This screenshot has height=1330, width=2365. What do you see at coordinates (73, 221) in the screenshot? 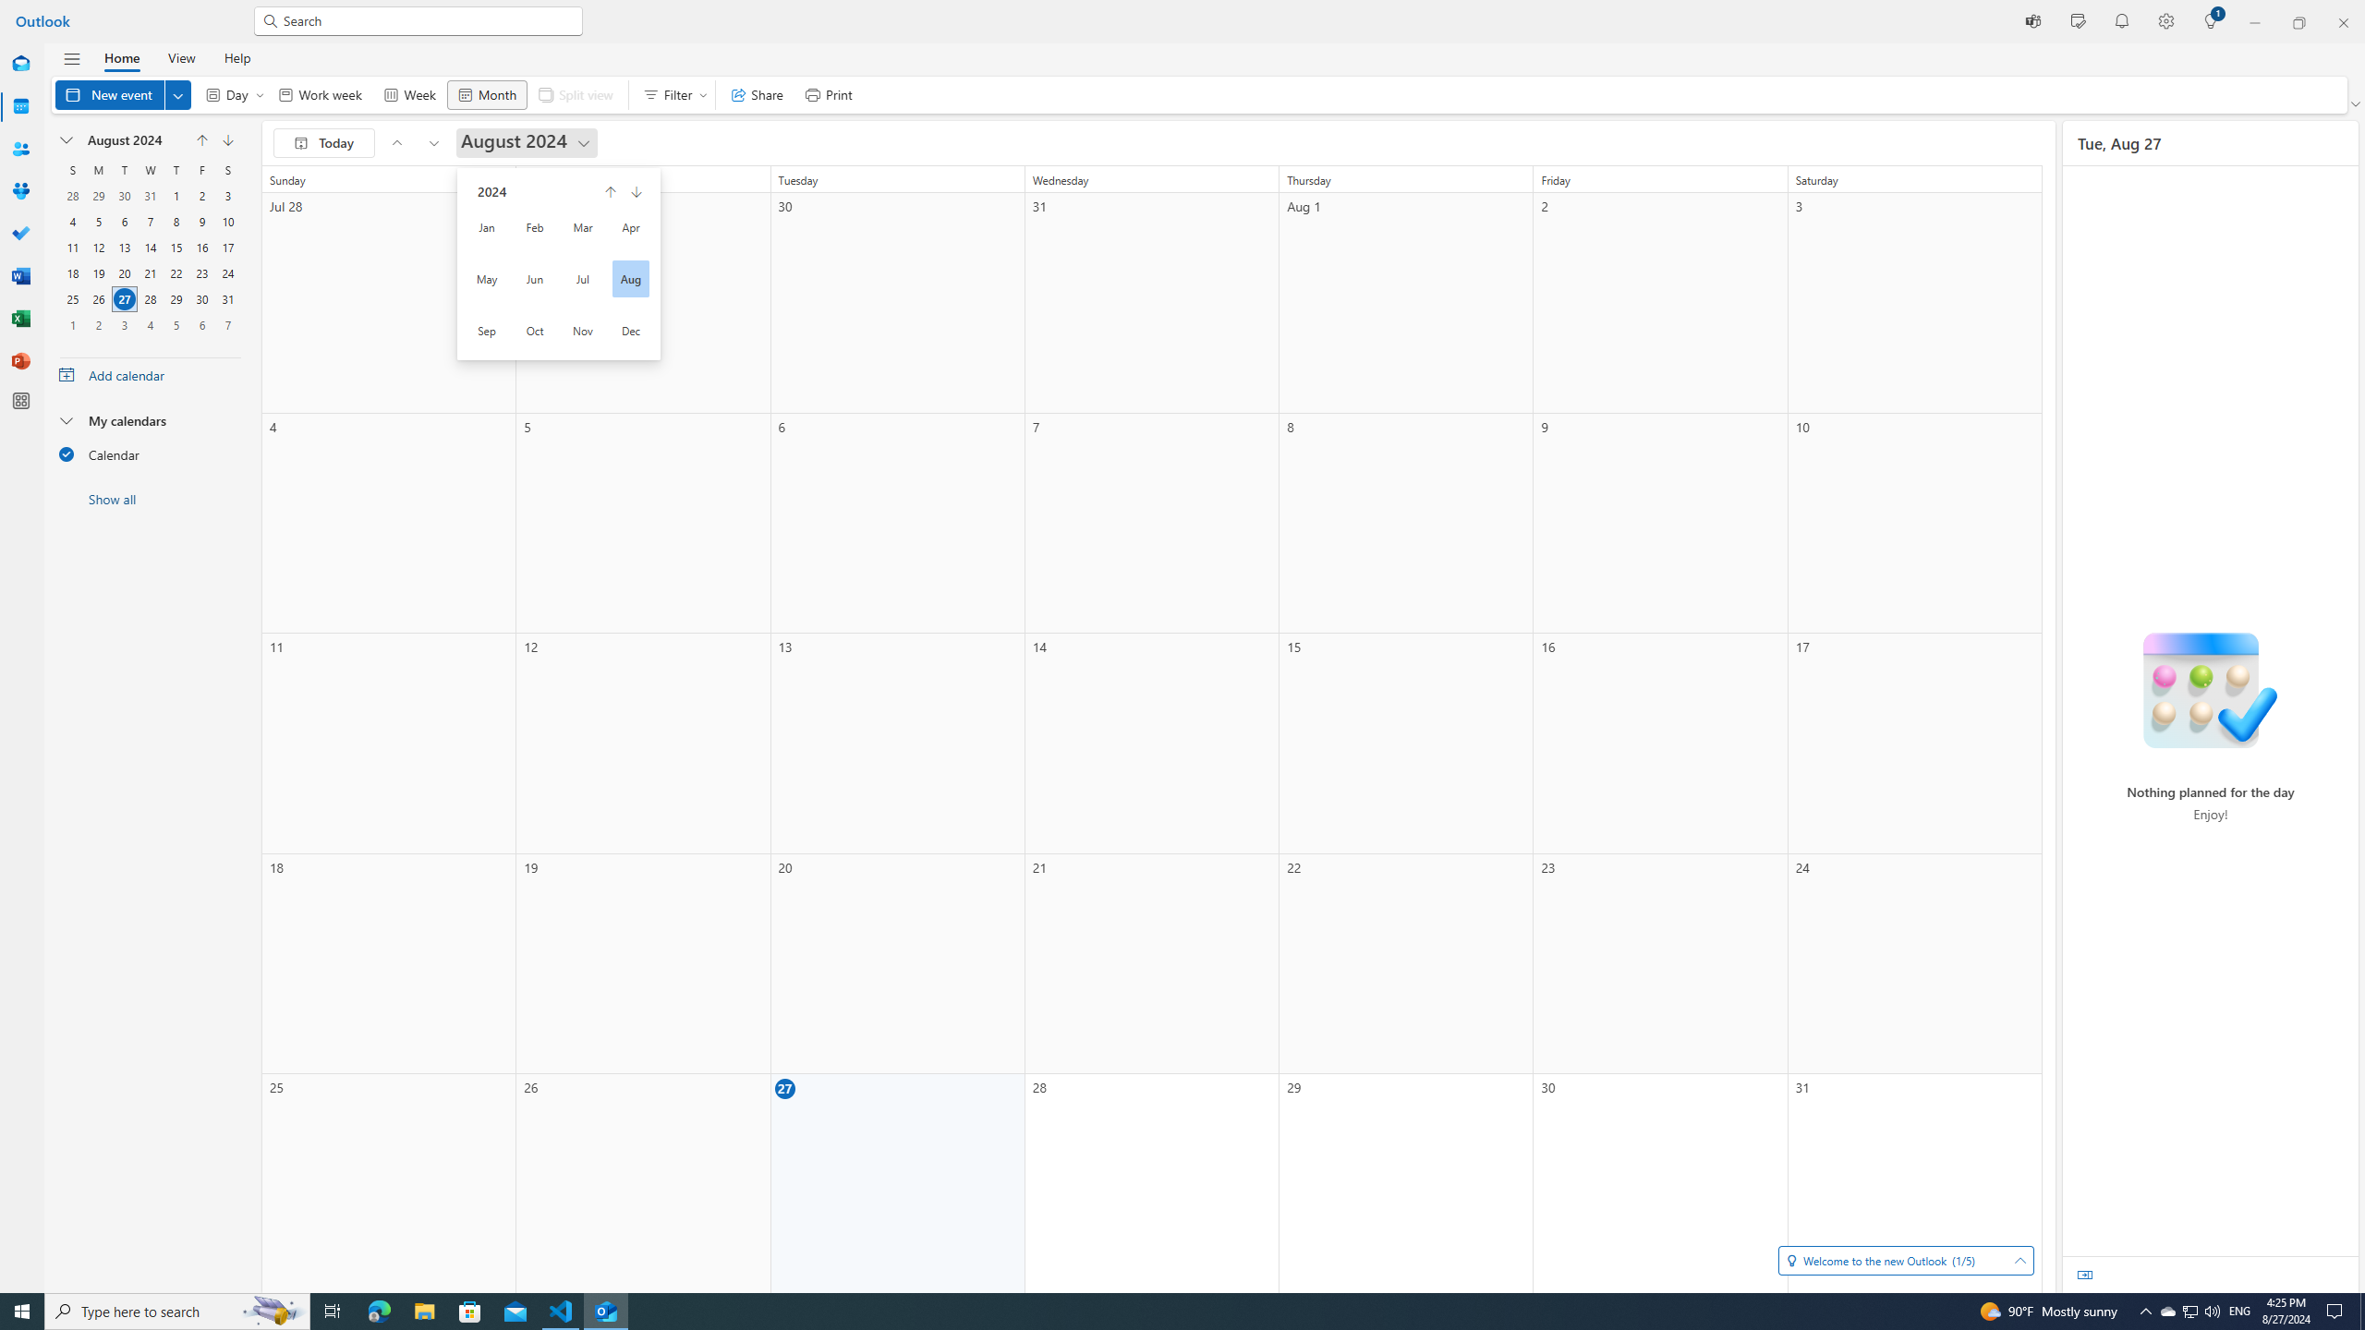
I see `4, August, 2024` at bounding box center [73, 221].